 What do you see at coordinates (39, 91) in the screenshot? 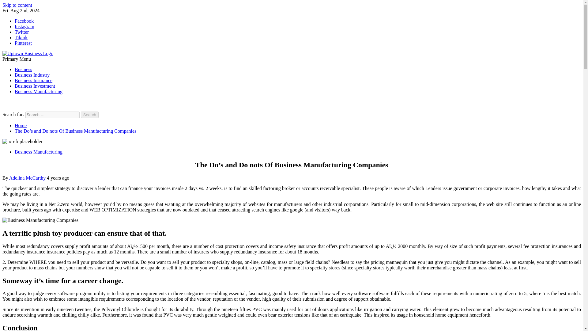
I see `Business Manufacturing` at bounding box center [39, 91].